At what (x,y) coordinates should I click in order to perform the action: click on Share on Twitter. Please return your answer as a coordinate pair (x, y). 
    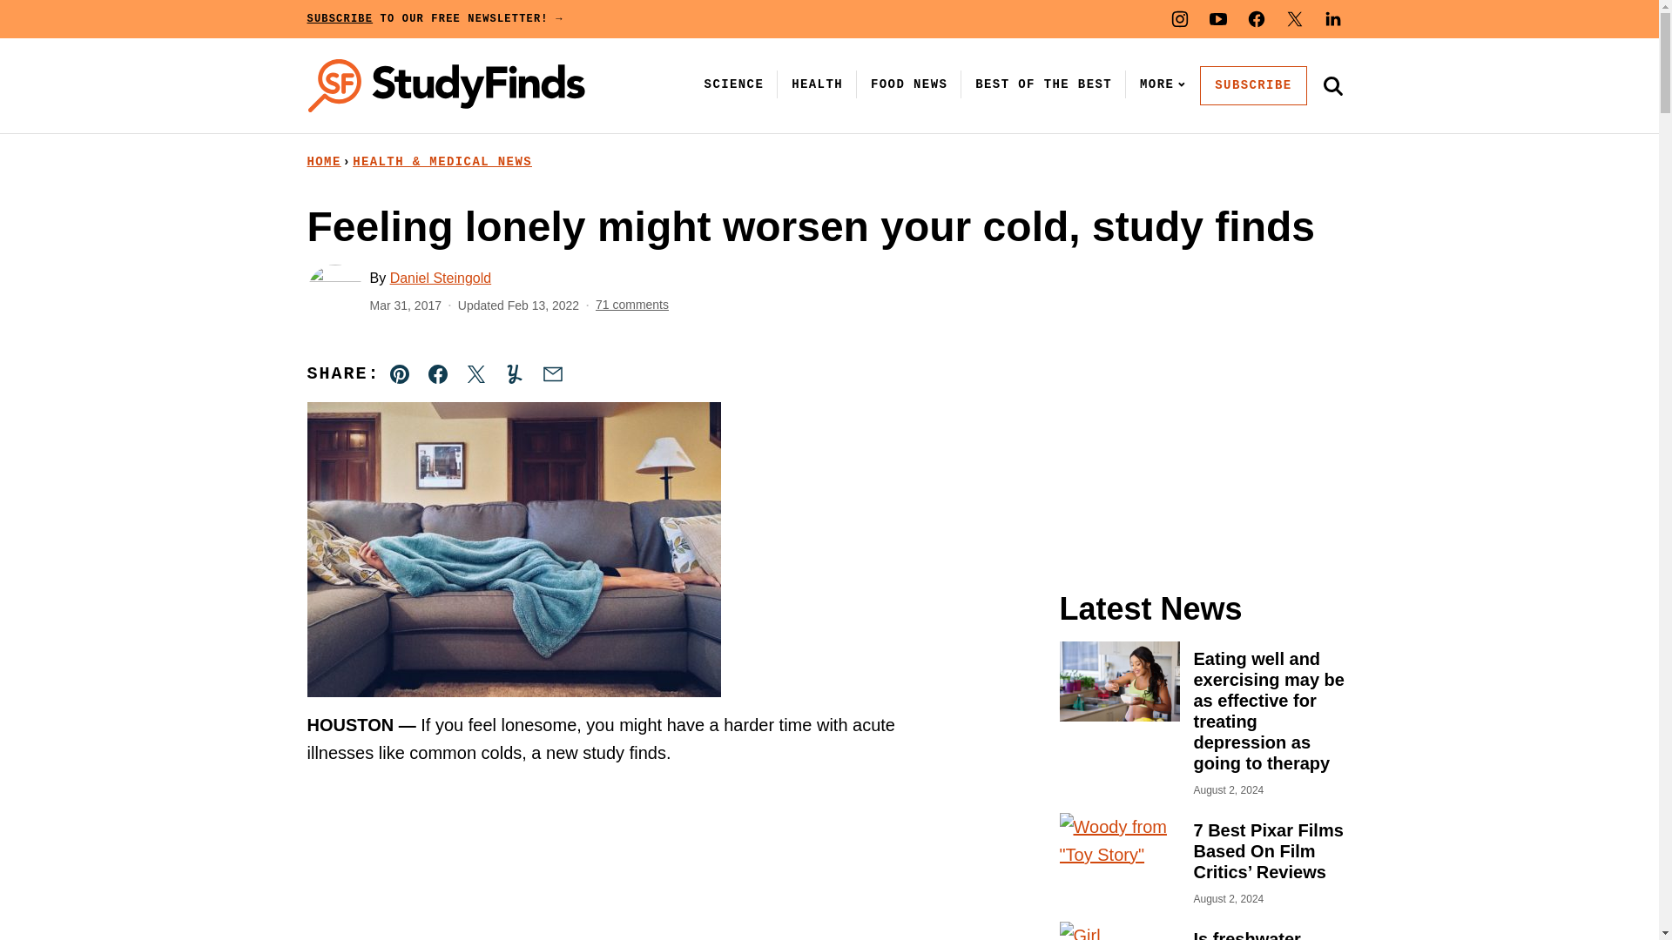
    Looking at the image, I should click on (475, 374).